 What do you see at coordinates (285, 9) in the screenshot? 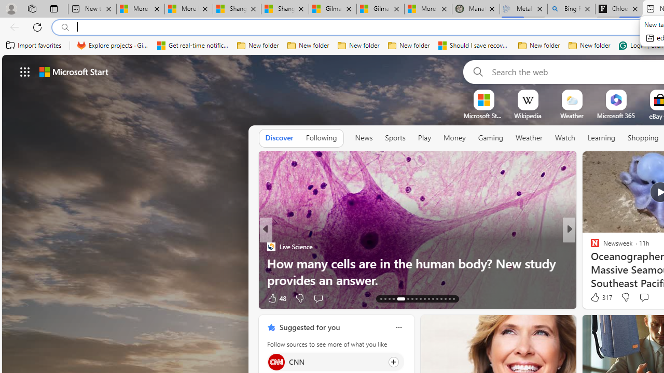
I see `Shanghai, China weather forecast | Microsoft Weather` at bounding box center [285, 9].